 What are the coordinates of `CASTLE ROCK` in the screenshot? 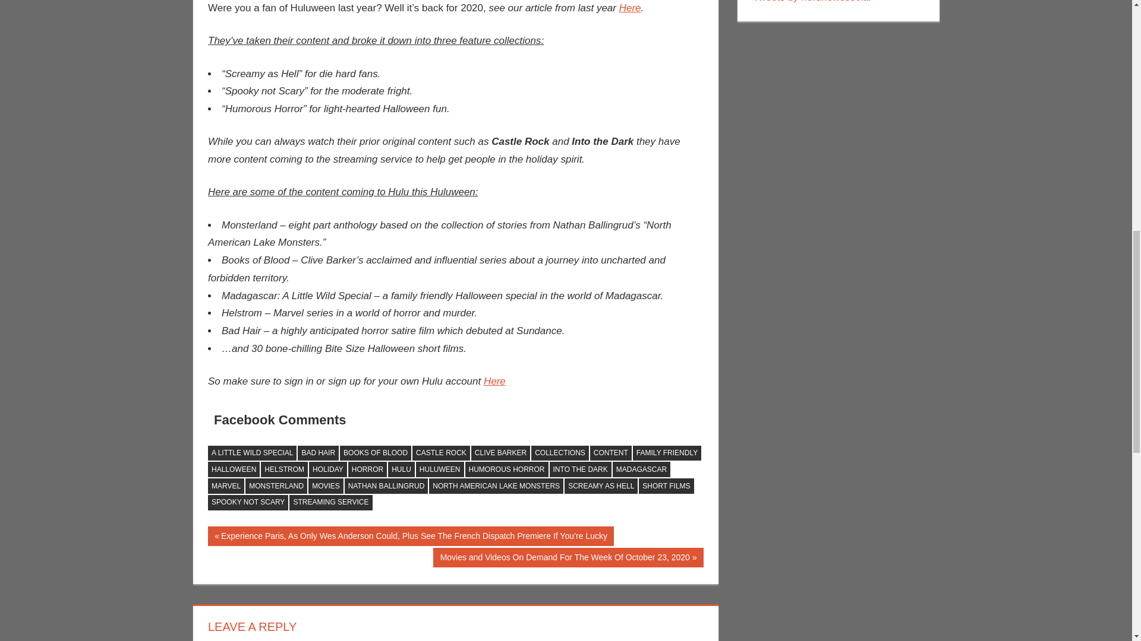 It's located at (441, 453).